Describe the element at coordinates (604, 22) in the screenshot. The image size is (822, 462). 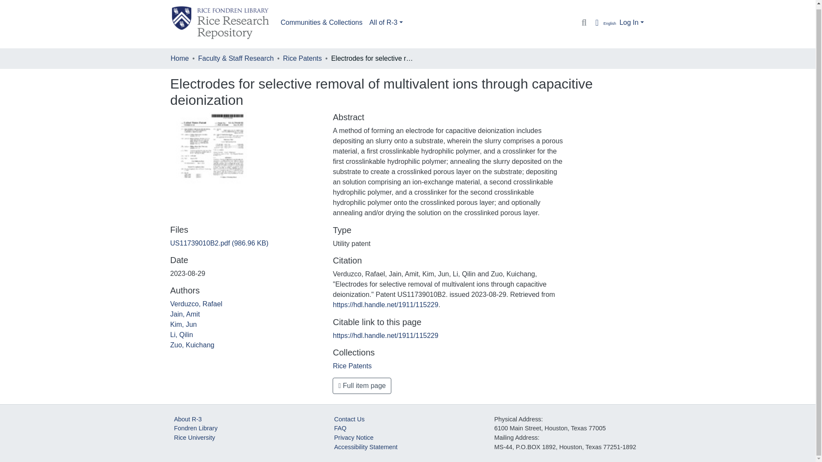
I see `English` at that location.